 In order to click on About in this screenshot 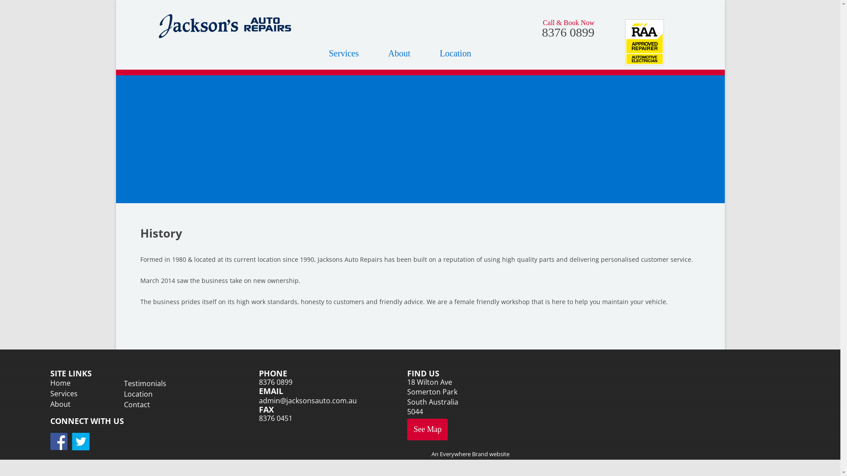, I will do `click(399, 53)`.